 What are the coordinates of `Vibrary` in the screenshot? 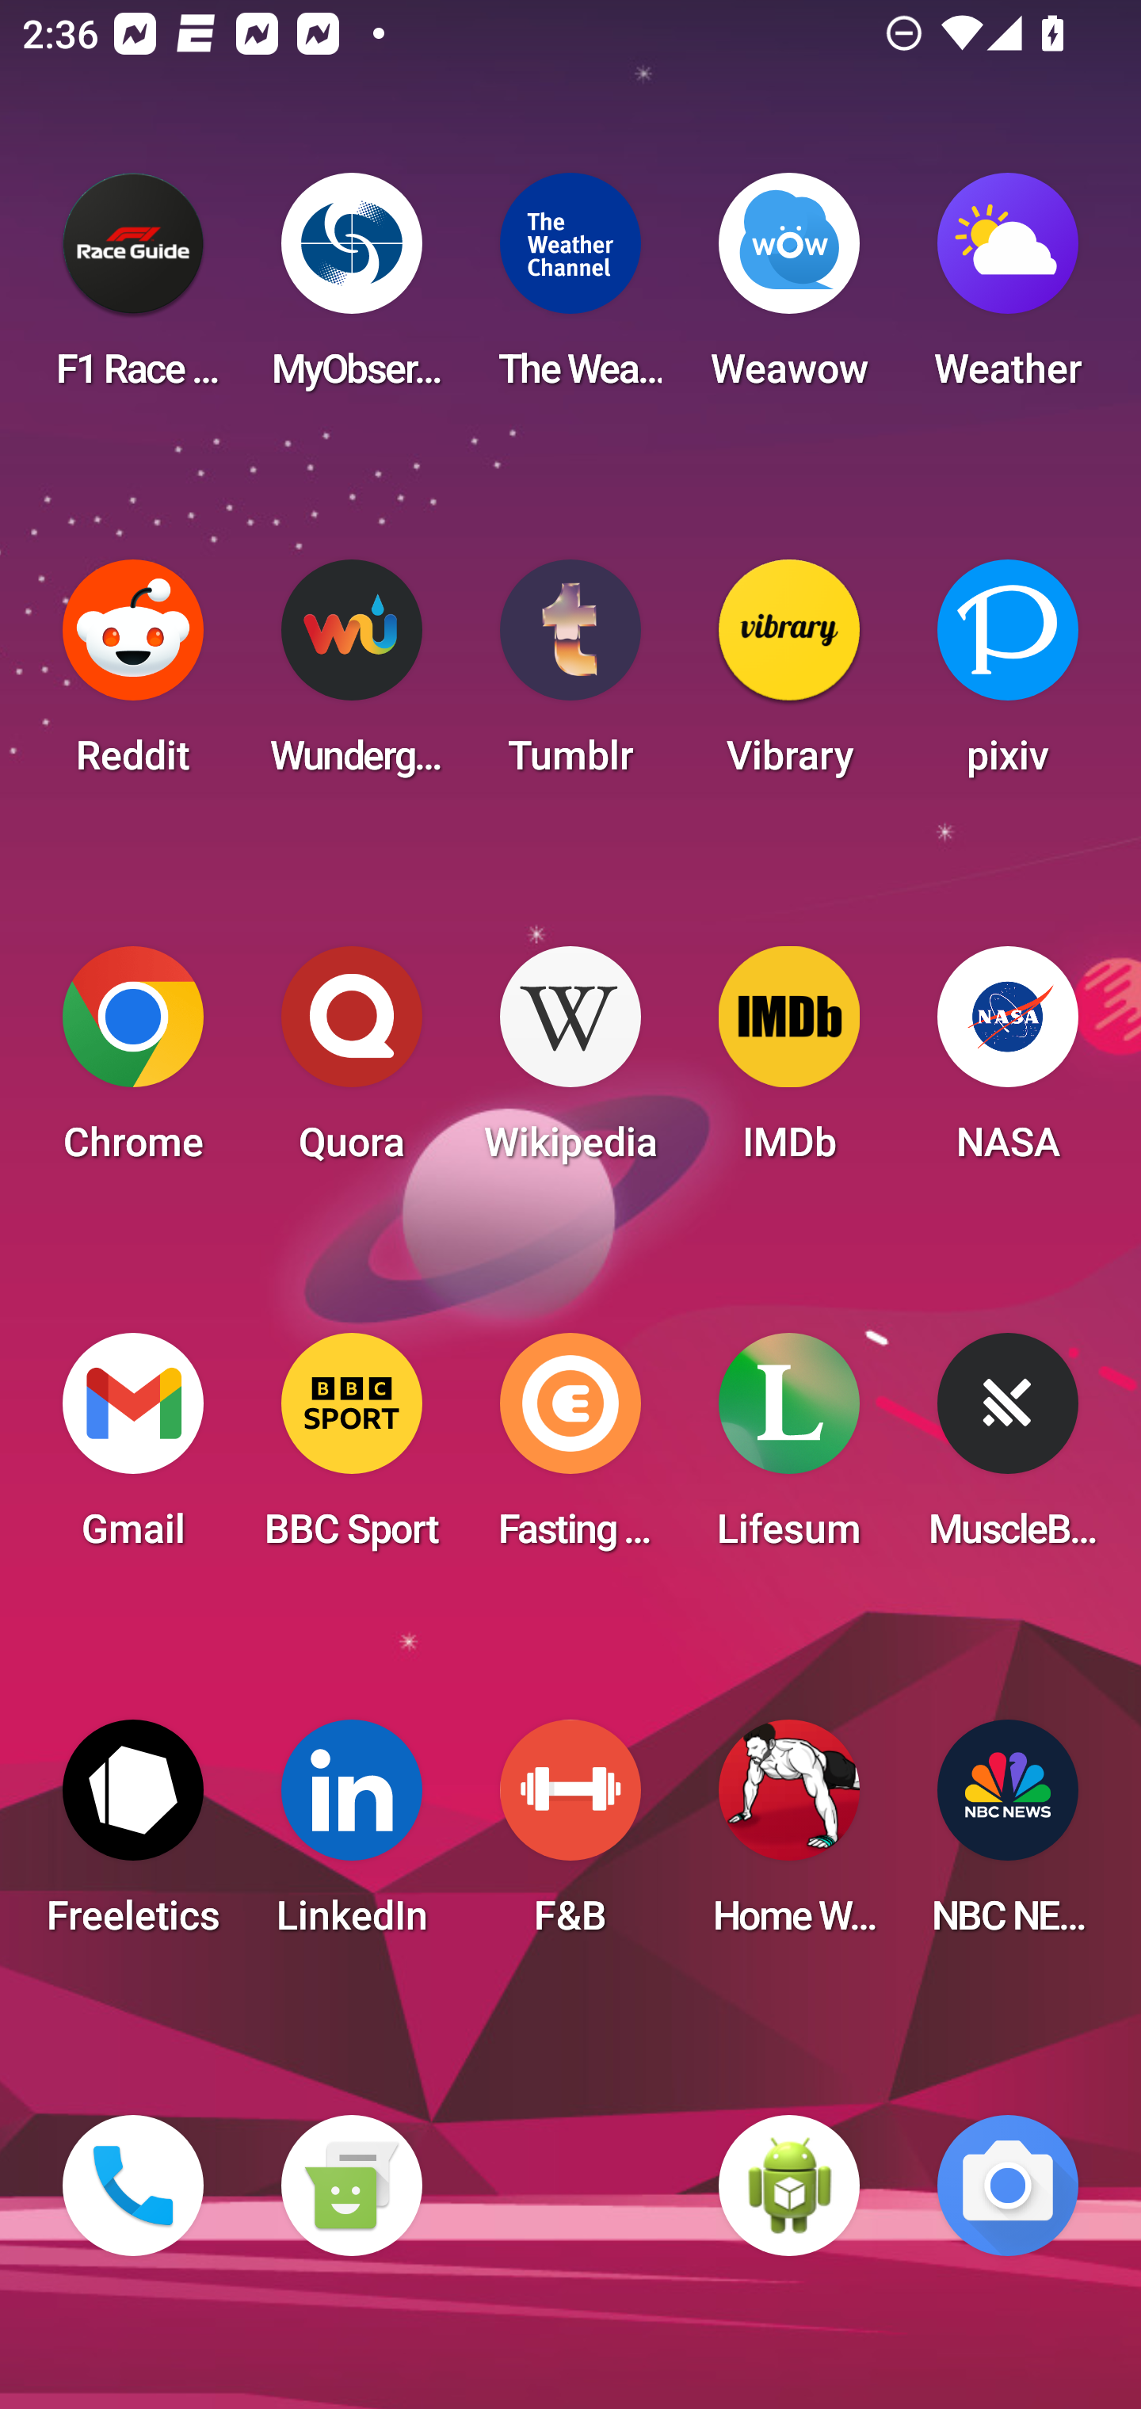 It's located at (789, 677).